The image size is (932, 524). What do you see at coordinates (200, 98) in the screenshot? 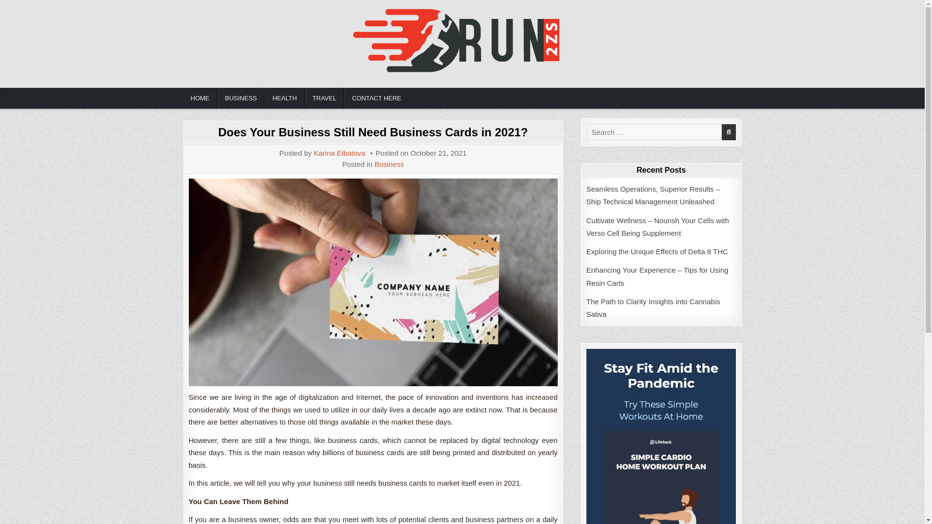
I see `HOME` at bounding box center [200, 98].